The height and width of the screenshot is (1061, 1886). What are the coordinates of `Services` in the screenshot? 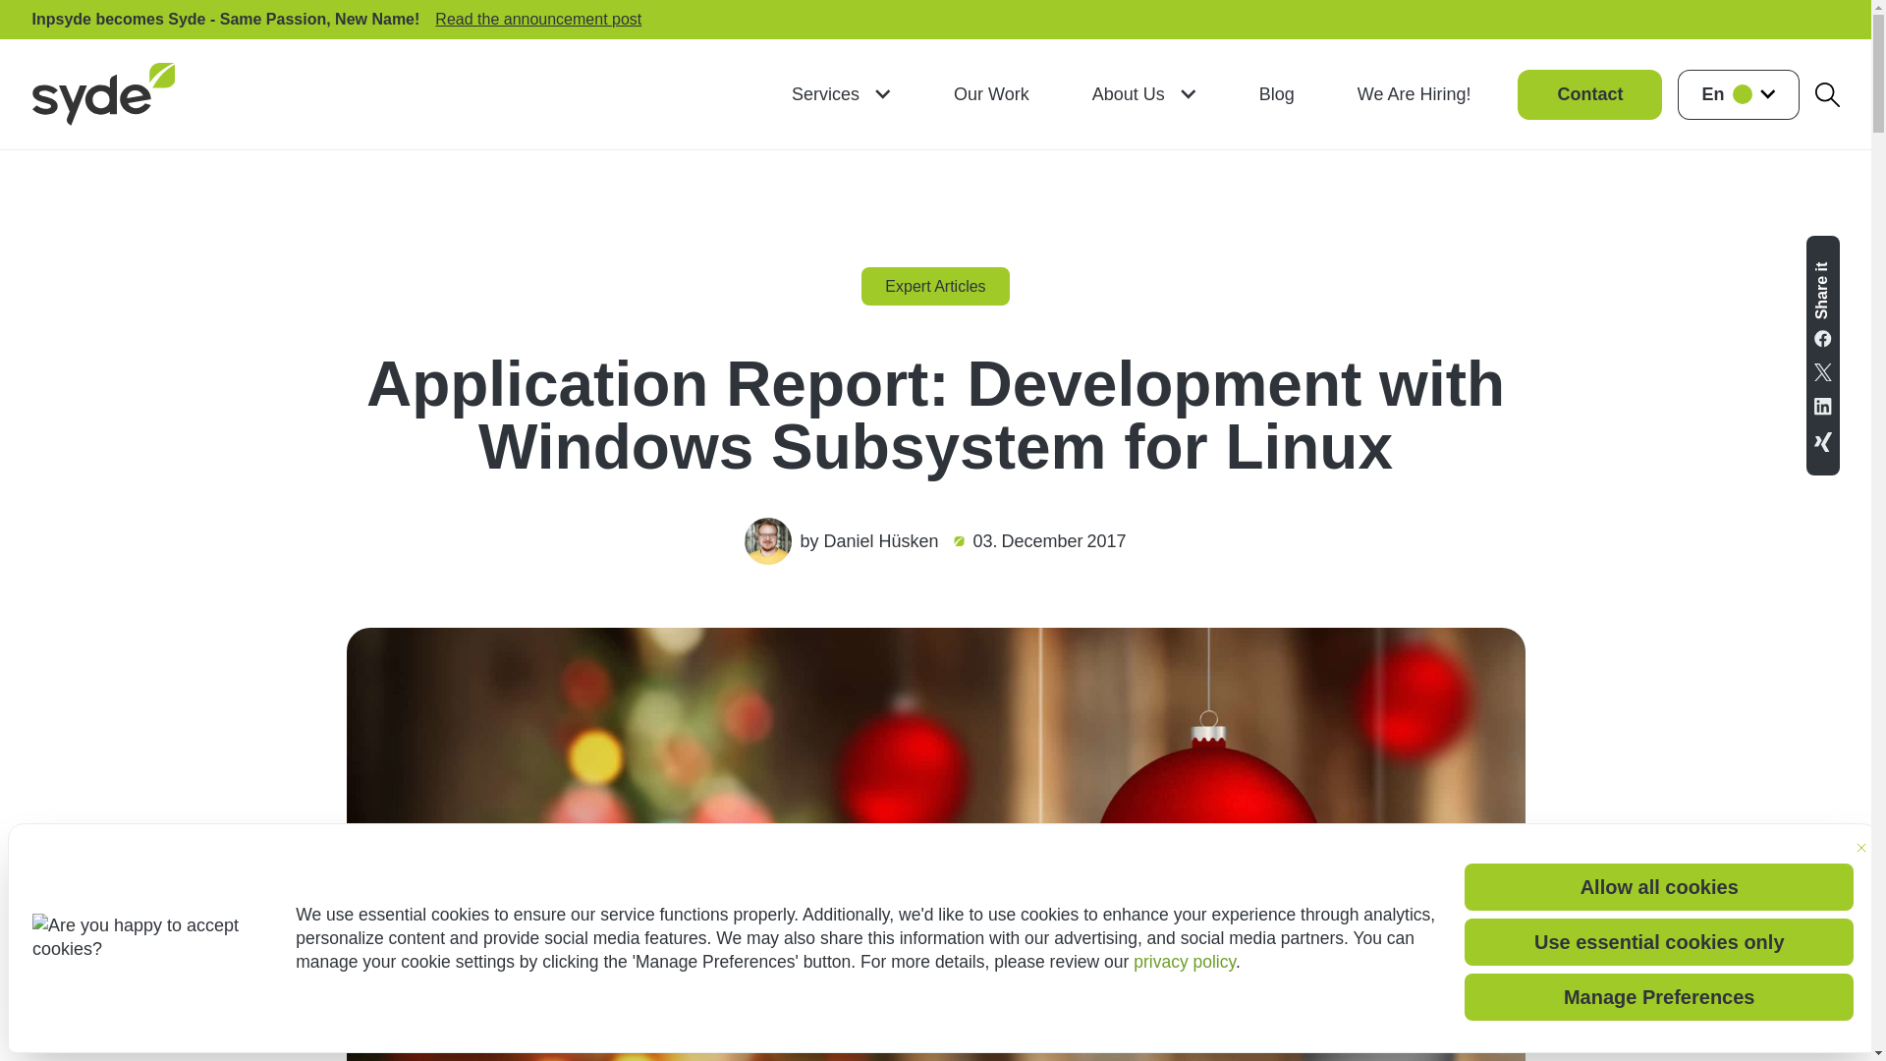 It's located at (841, 93).